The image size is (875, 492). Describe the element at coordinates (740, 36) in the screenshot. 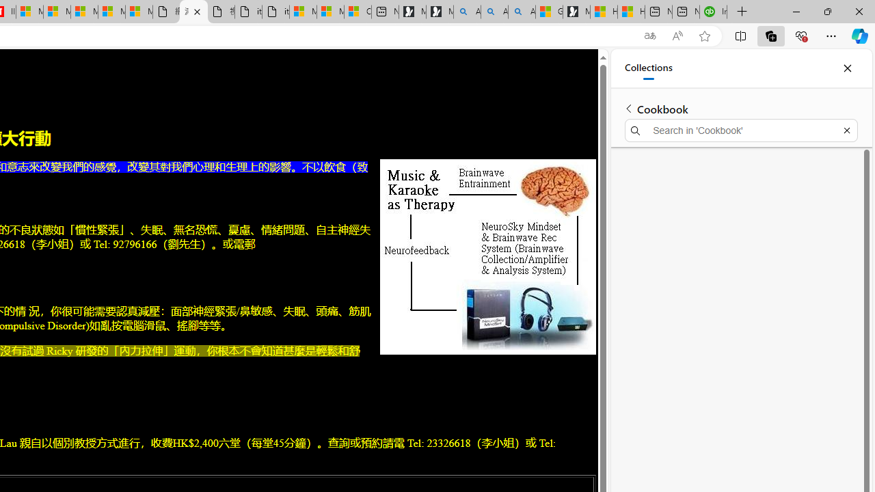

I see `Split screen` at that location.